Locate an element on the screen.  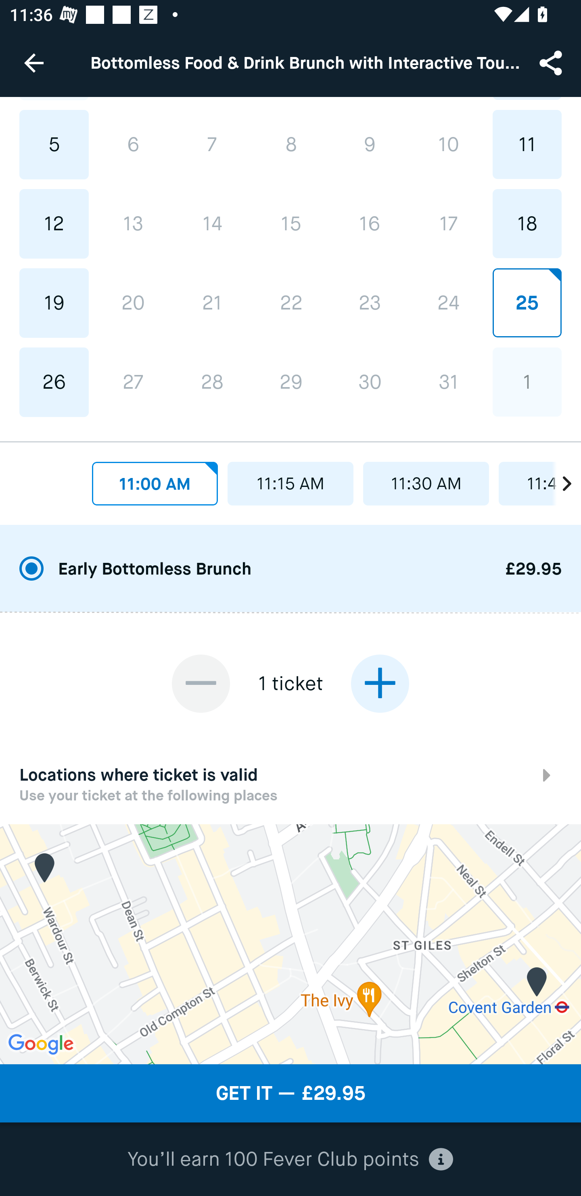
18 is located at coordinates (527, 223).